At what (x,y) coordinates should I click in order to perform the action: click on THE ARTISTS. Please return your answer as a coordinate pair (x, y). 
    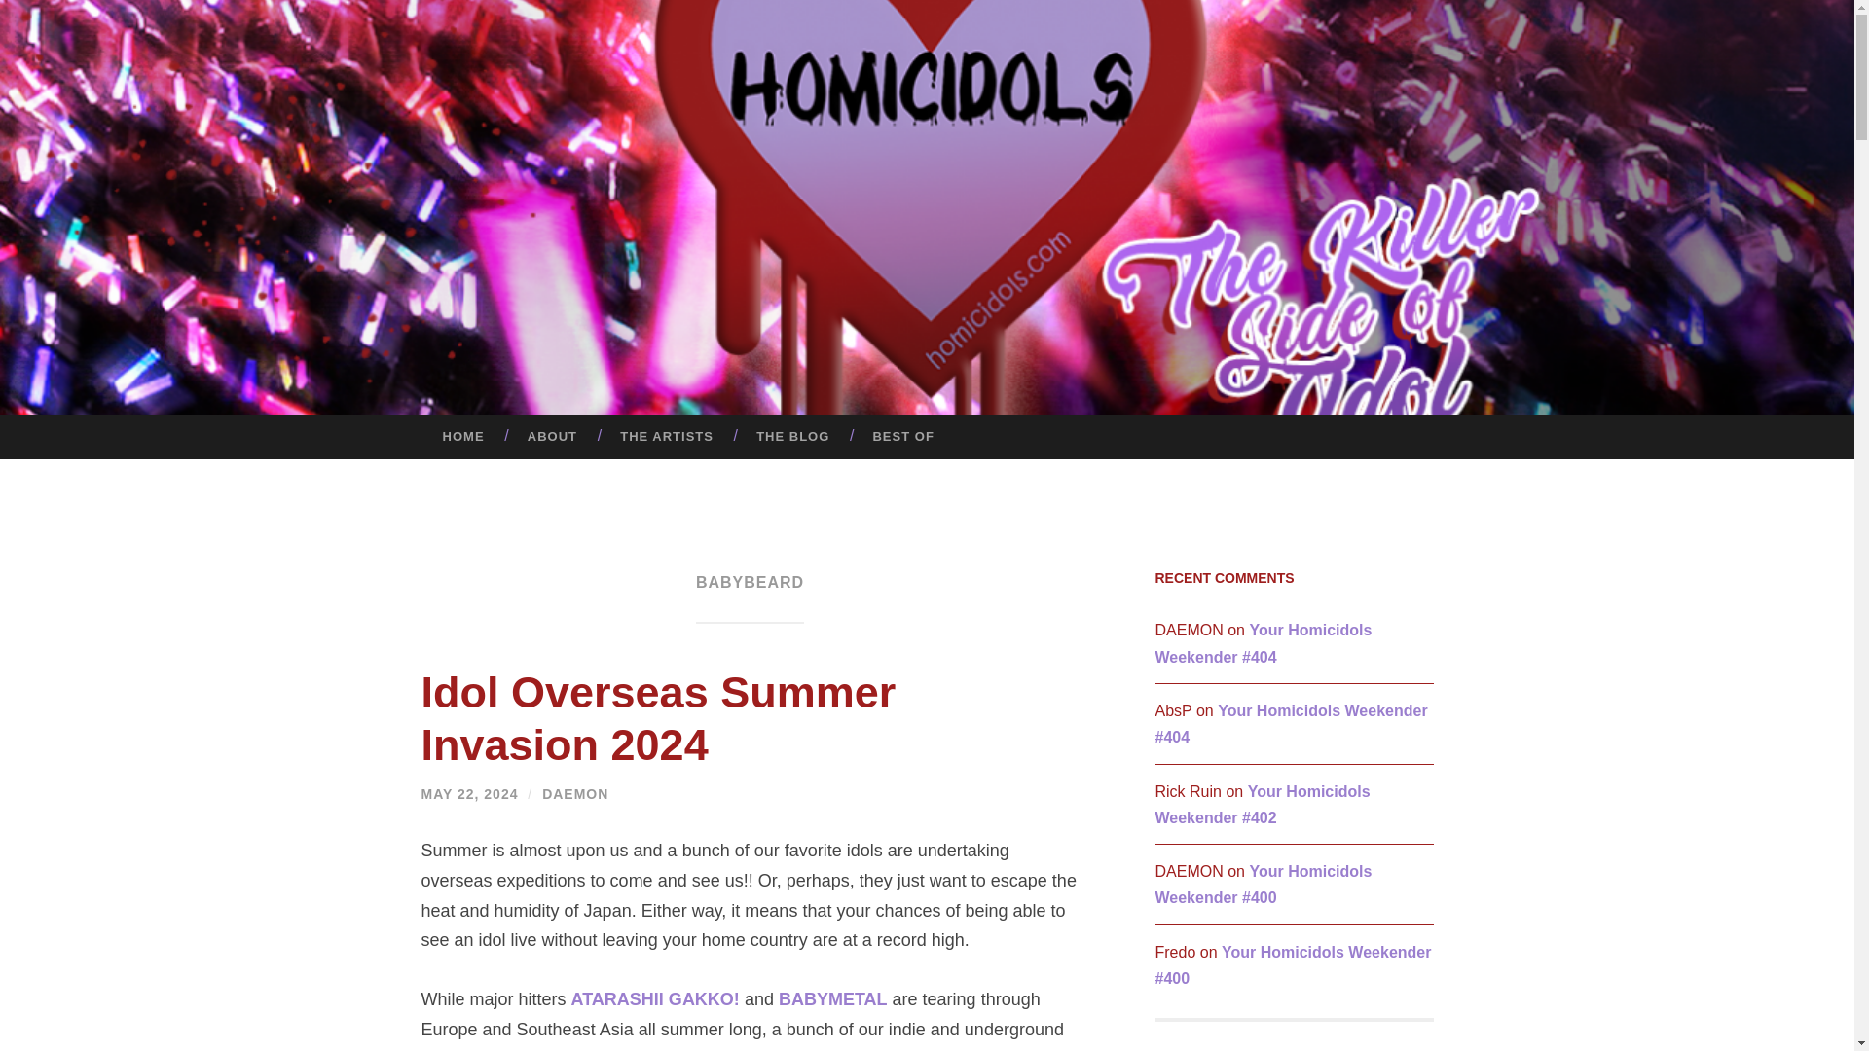
    Looking at the image, I should click on (666, 436).